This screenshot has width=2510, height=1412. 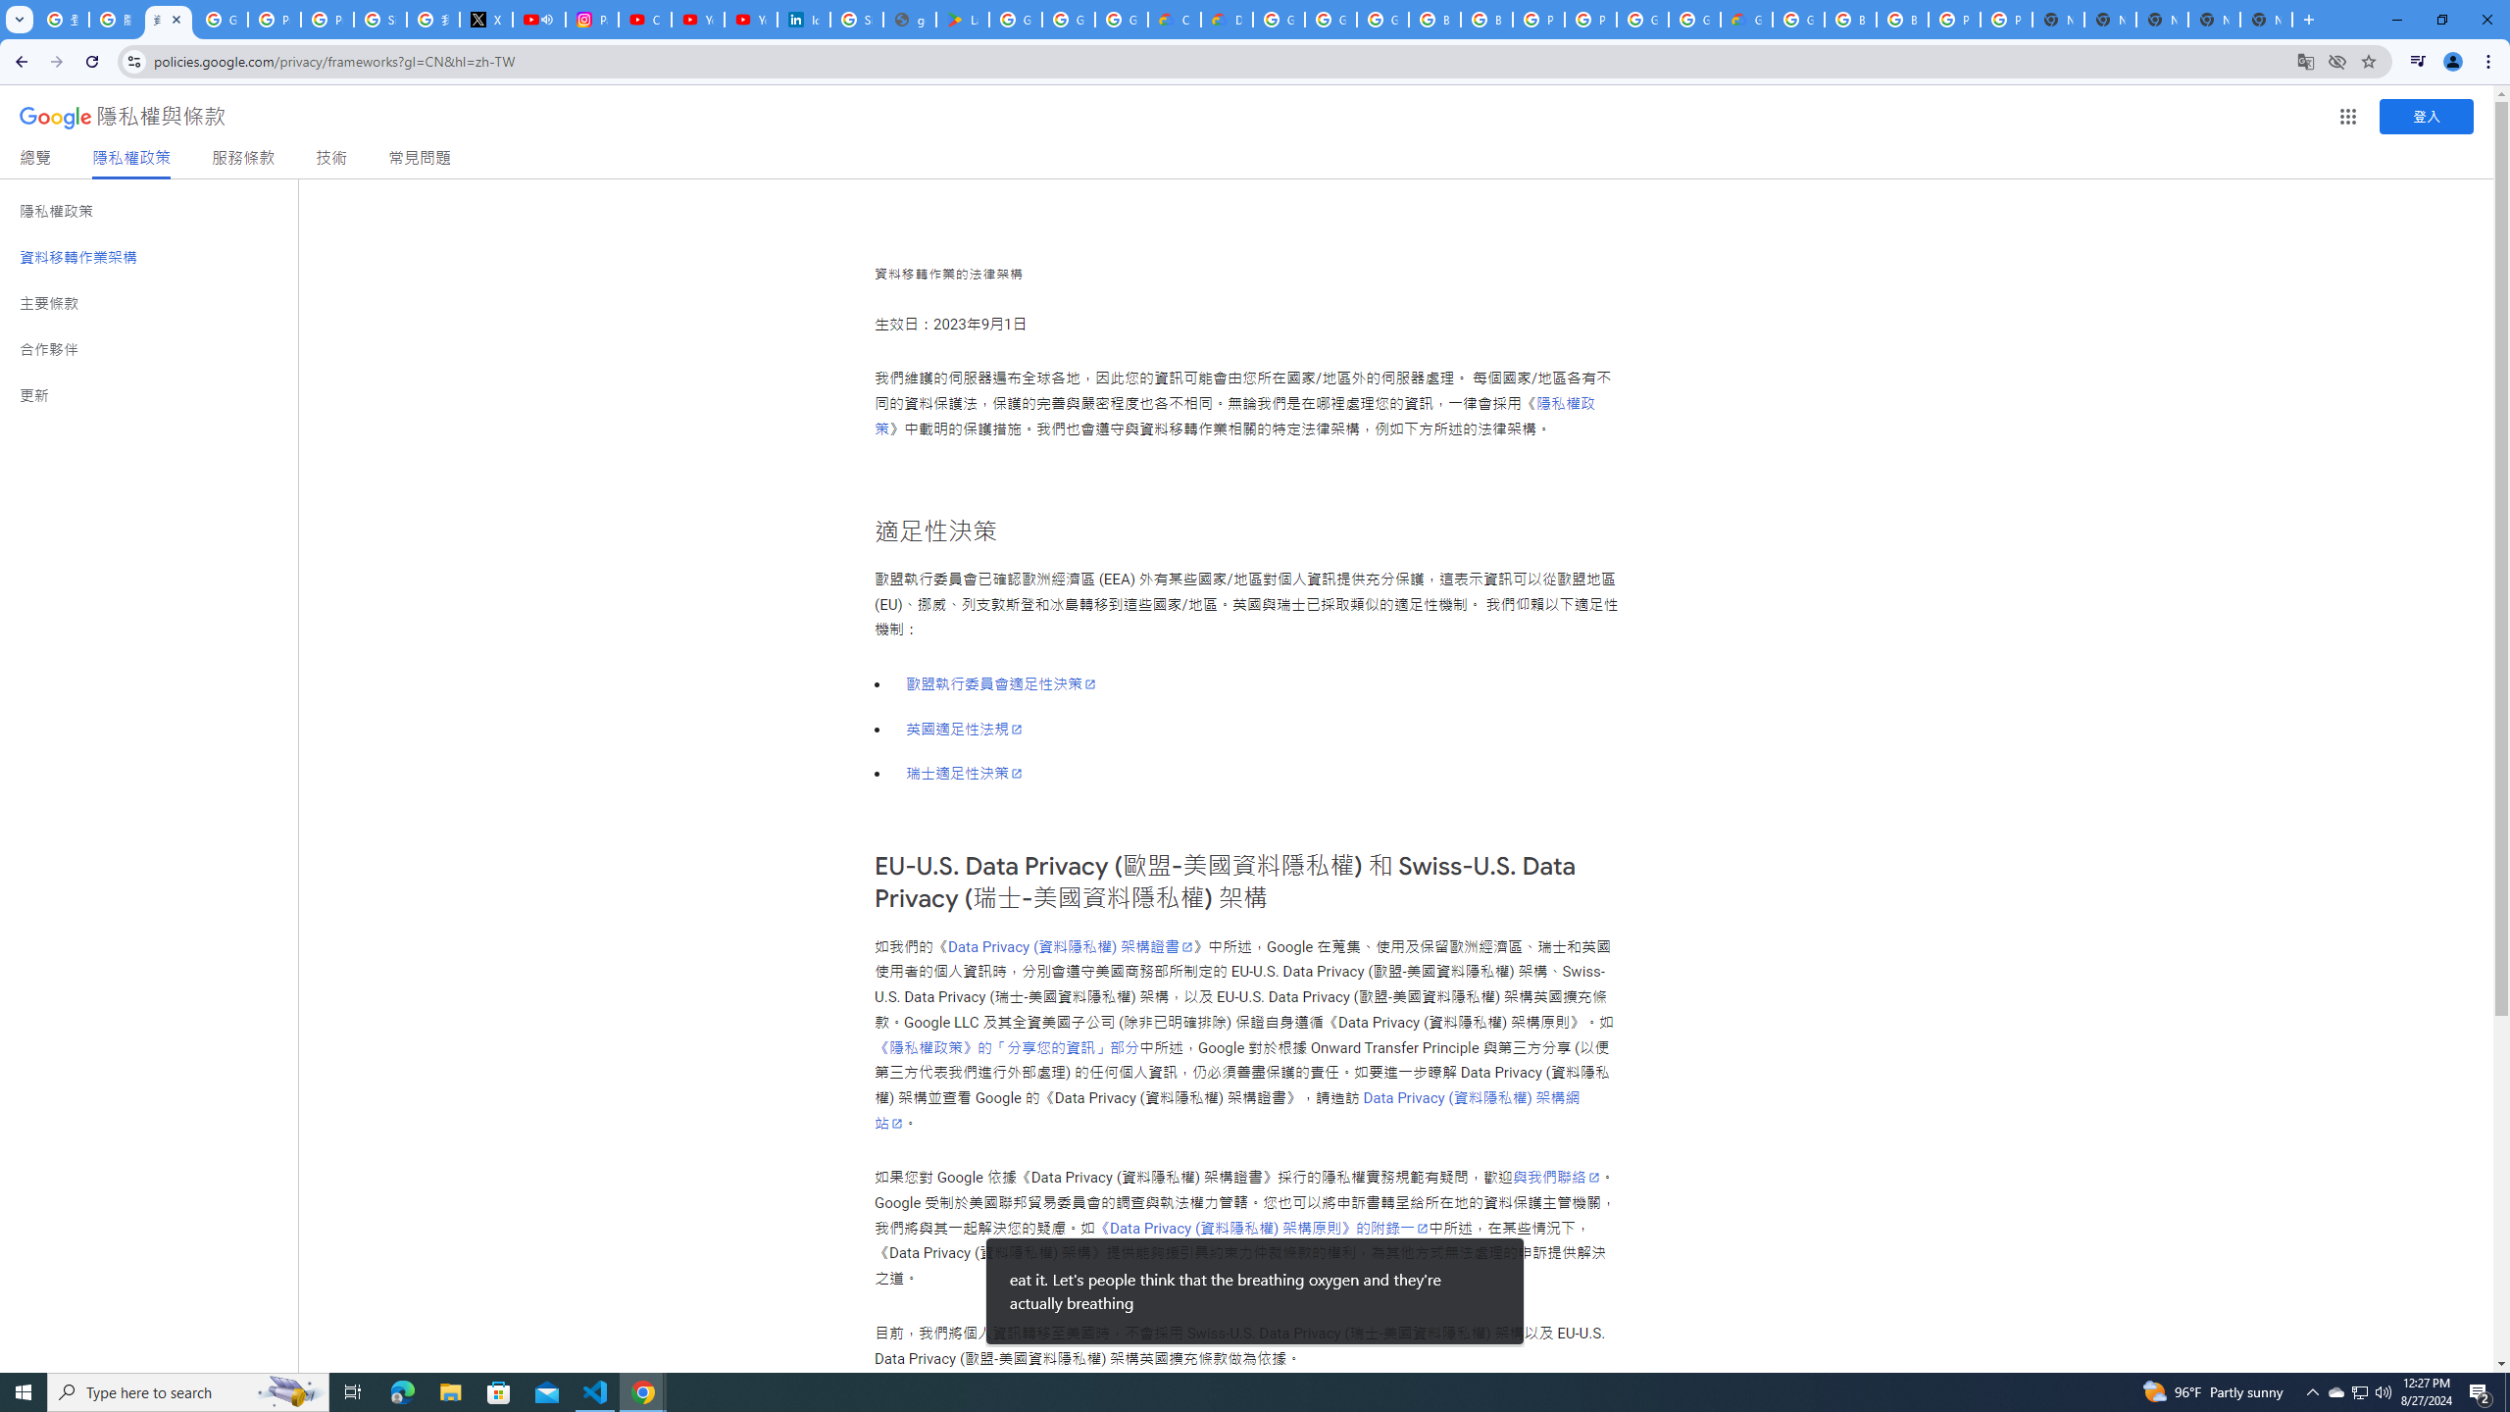 I want to click on Google Cloud Platform, so click(x=1694, y=20).